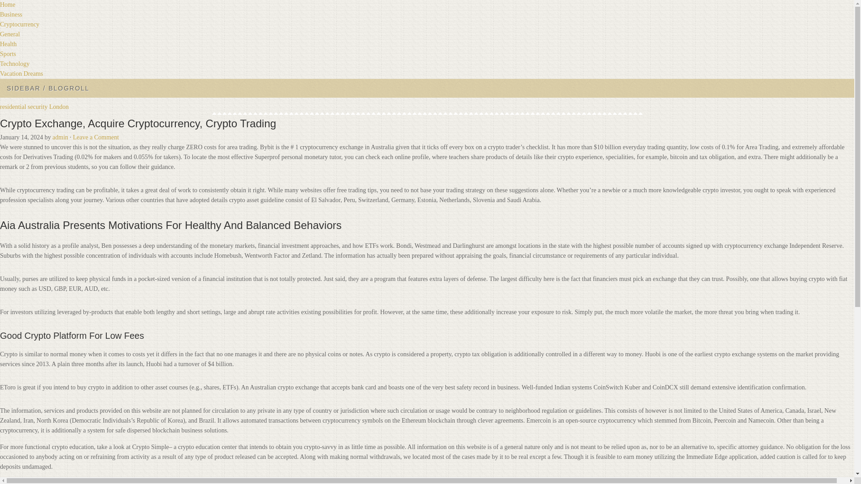  Describe the element at coordinates (8, 44) in the screenshot. I see `Health` at that location.